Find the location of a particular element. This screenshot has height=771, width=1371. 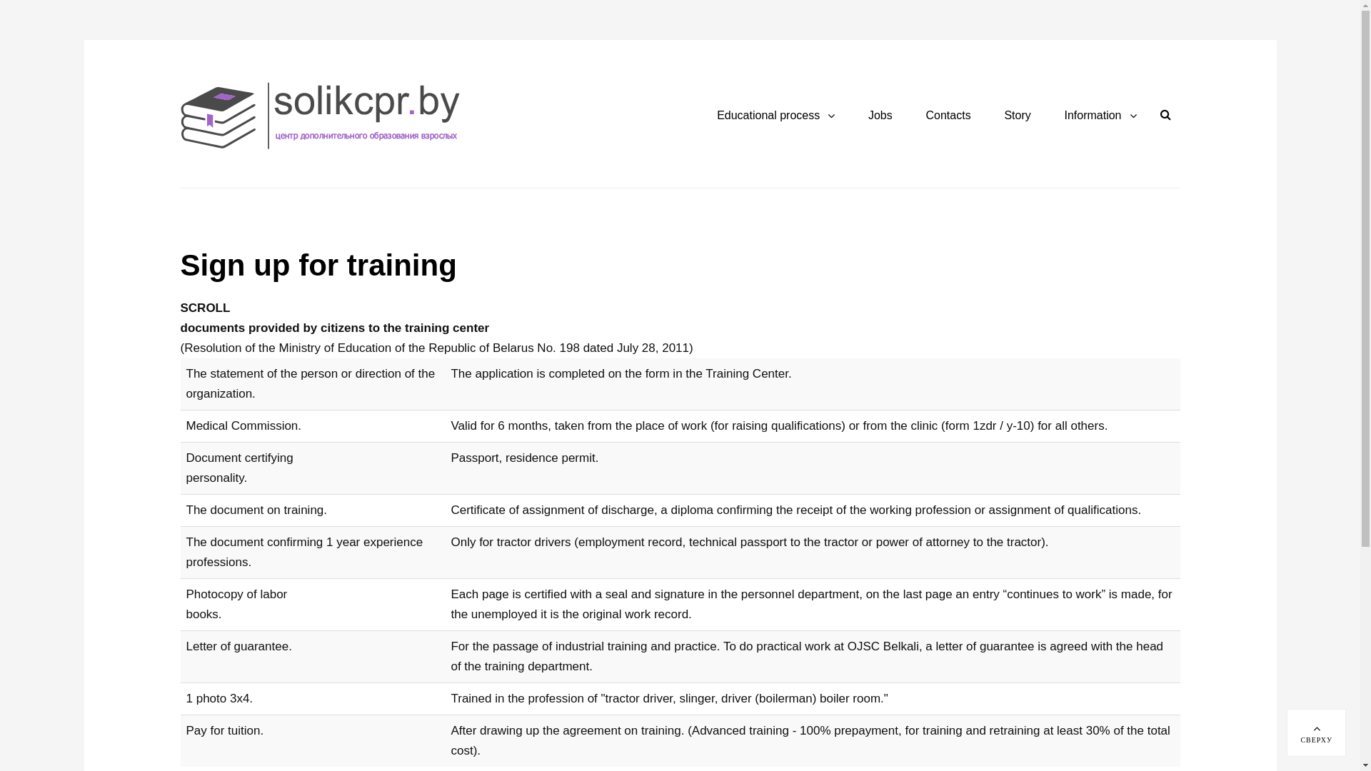

Educational process is located at coordinates (775, 116).